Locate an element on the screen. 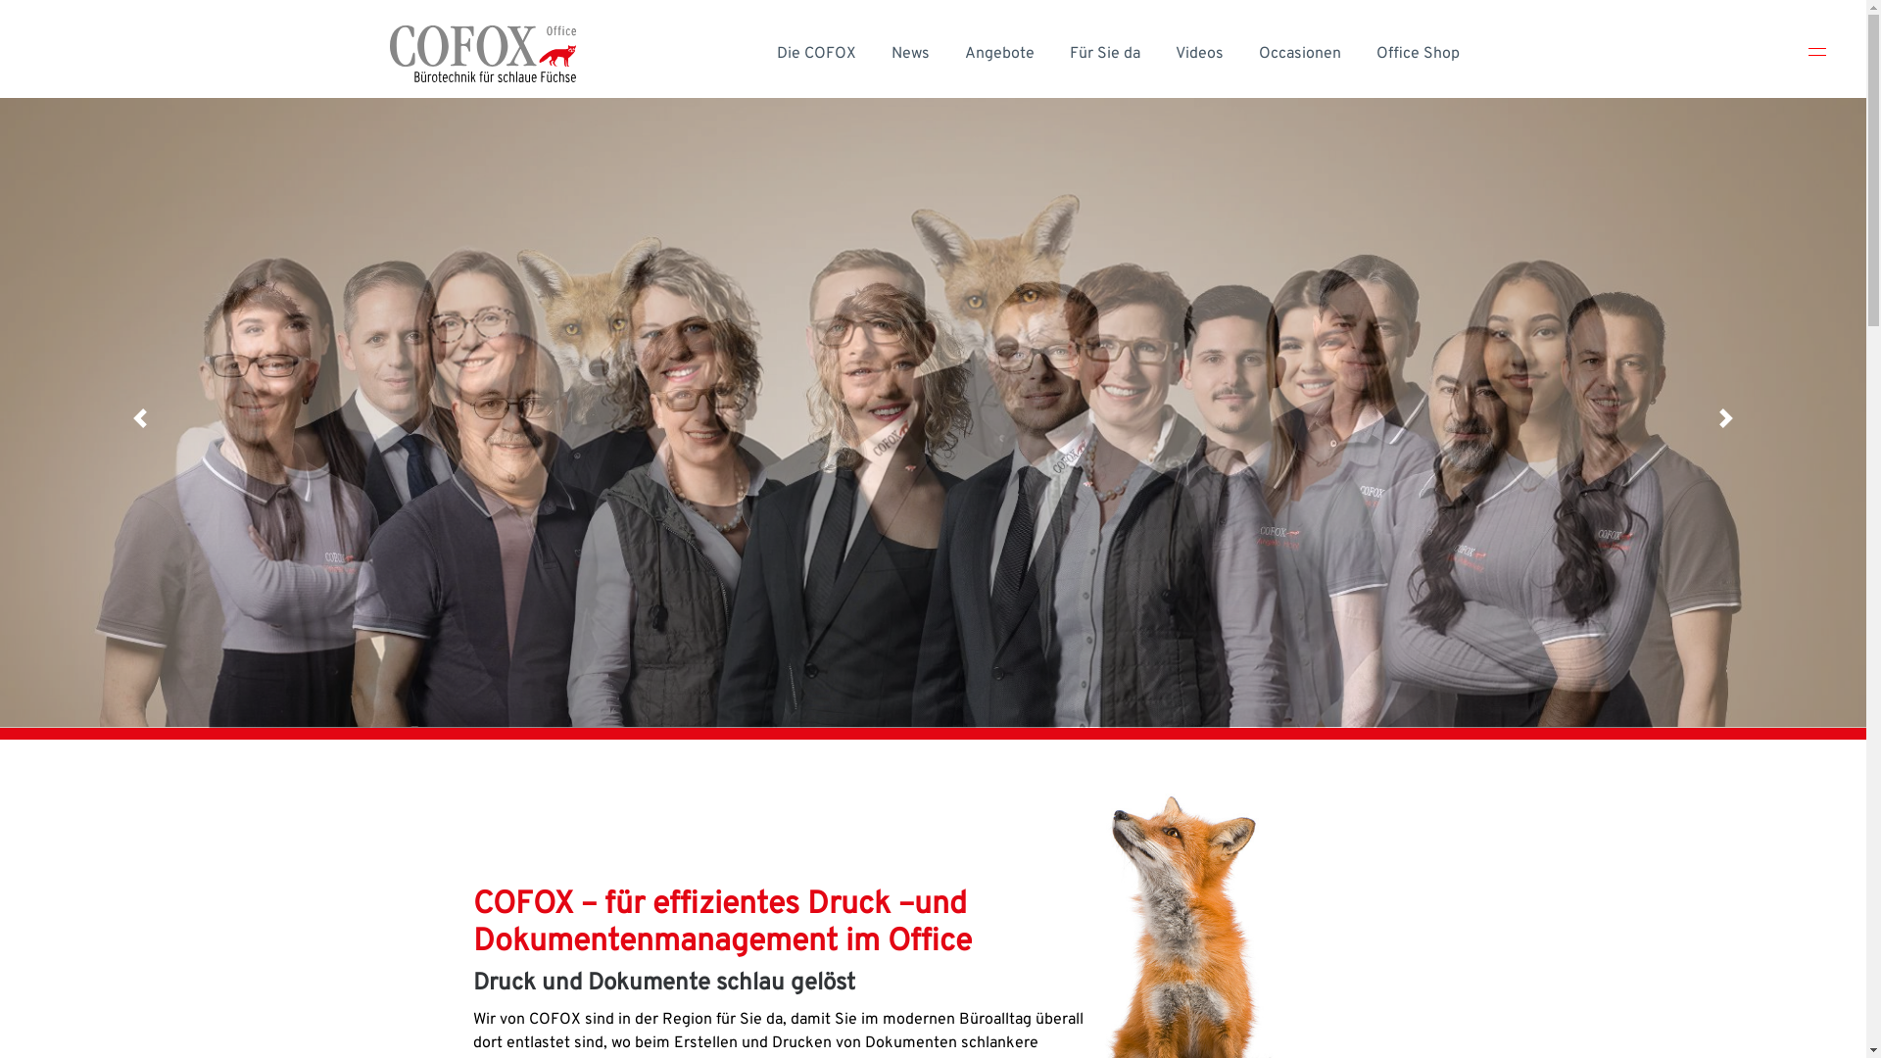 Image resolution: width=1881 pixels, height=1058 pixels. News is located at coordinates (911, 54).